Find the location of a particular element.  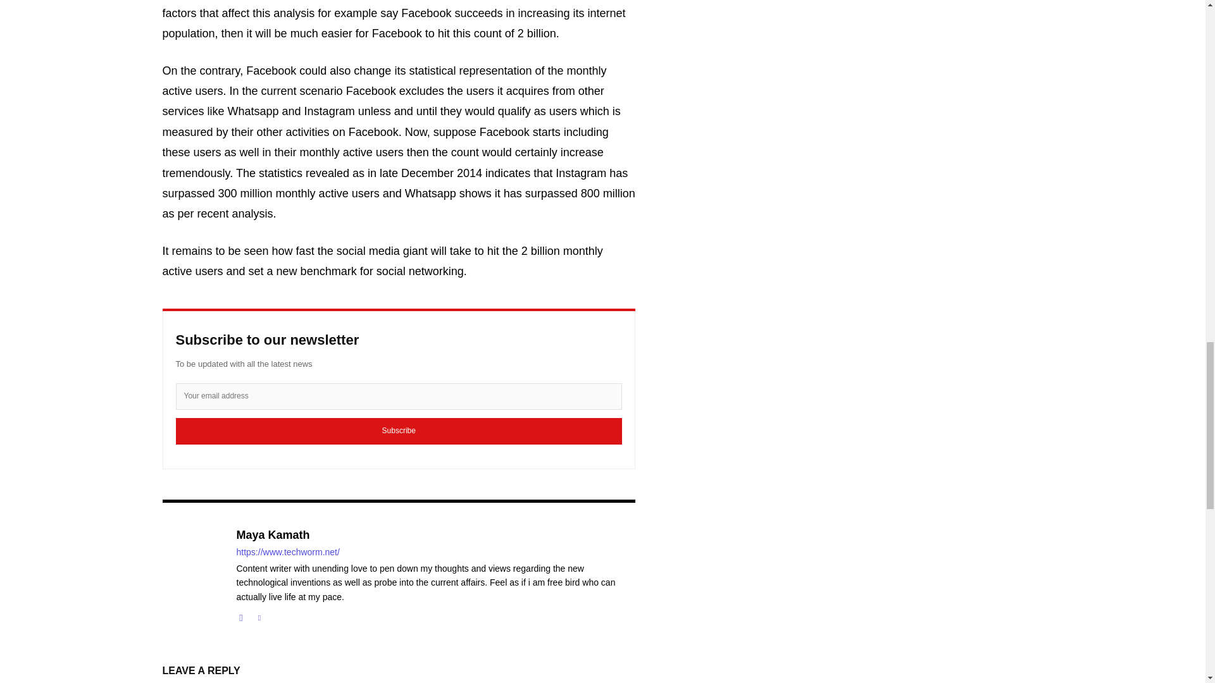

Facebook is located at coordinates (242, 615).